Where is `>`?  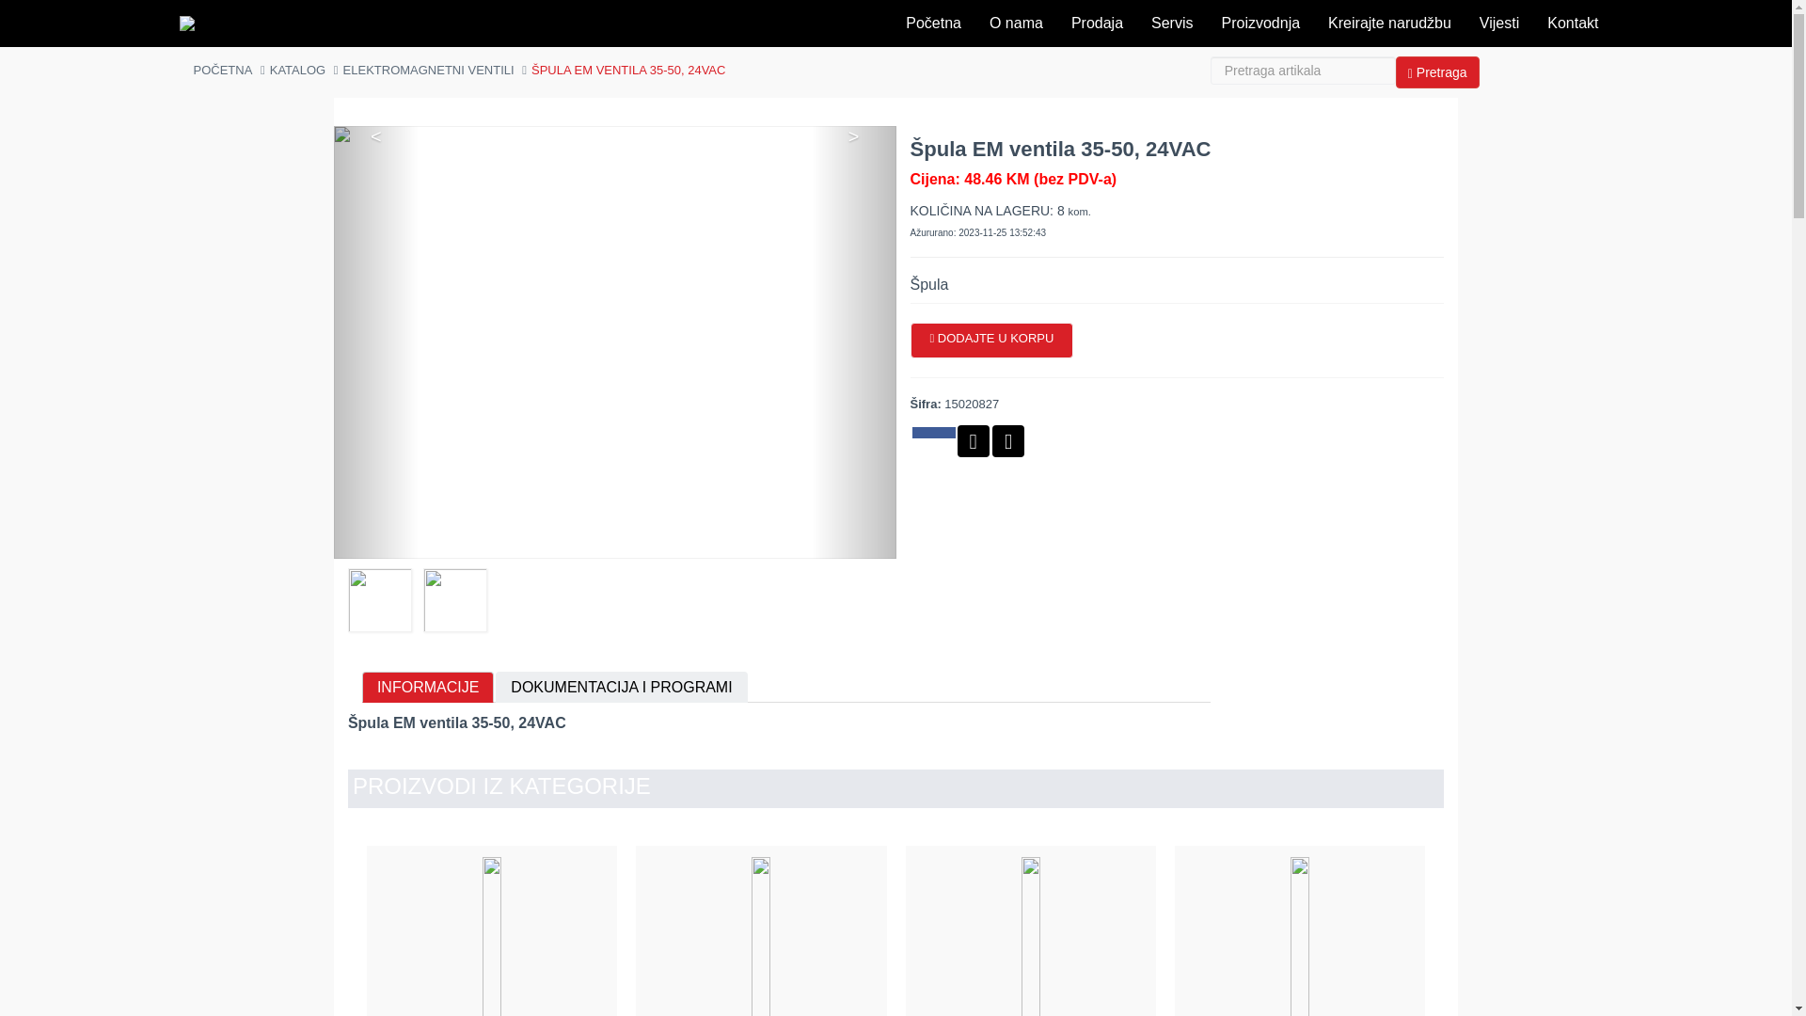
> is located at coordinates (854, 342).